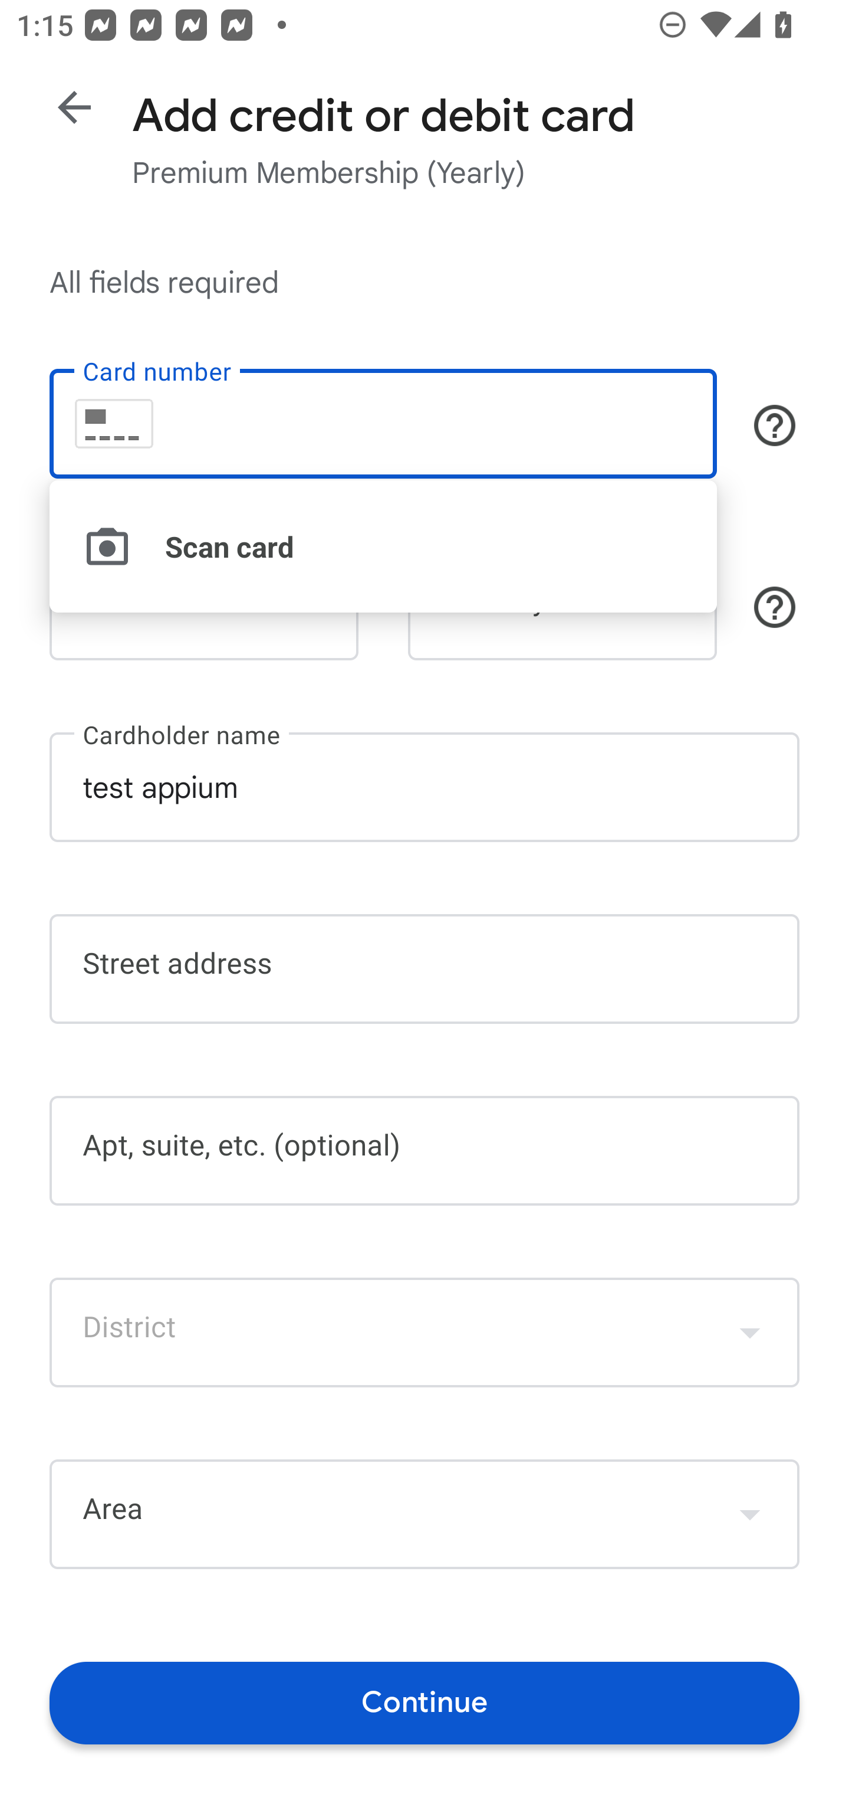 The image size is (849, 1794). Describe the element at coordinates (424, 786) in the screenshot. I see `test appium` at that location.